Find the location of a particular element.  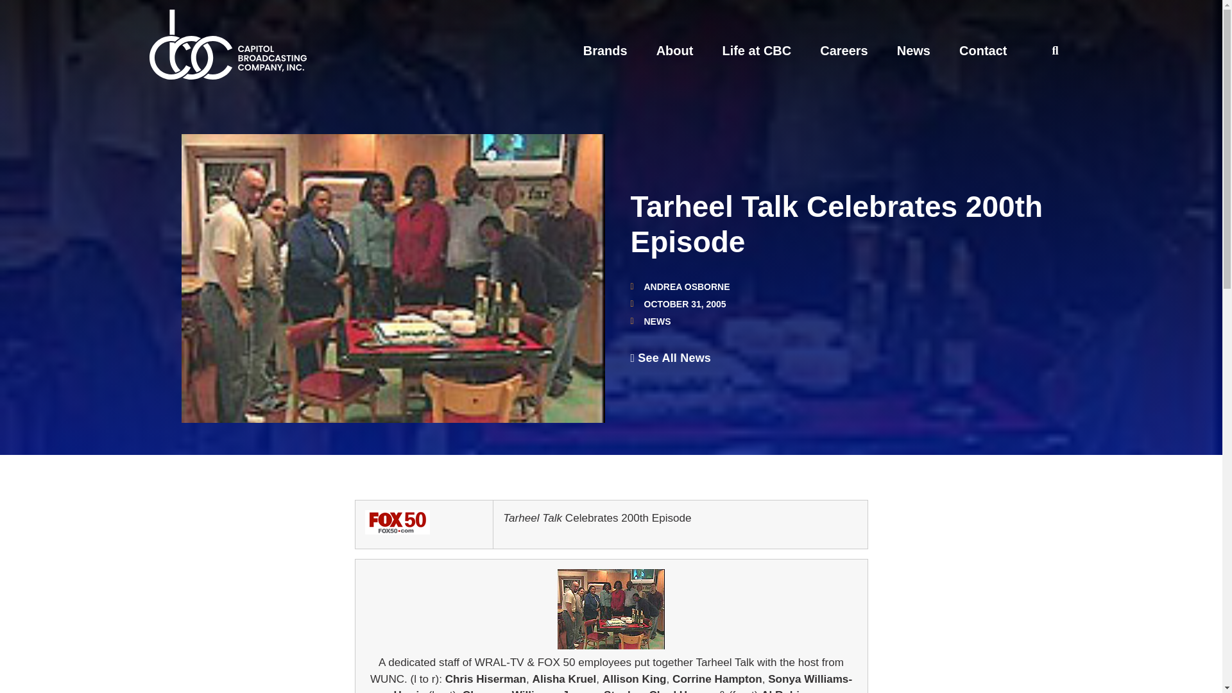

Life at CBC is located at coordinates (756, 50).